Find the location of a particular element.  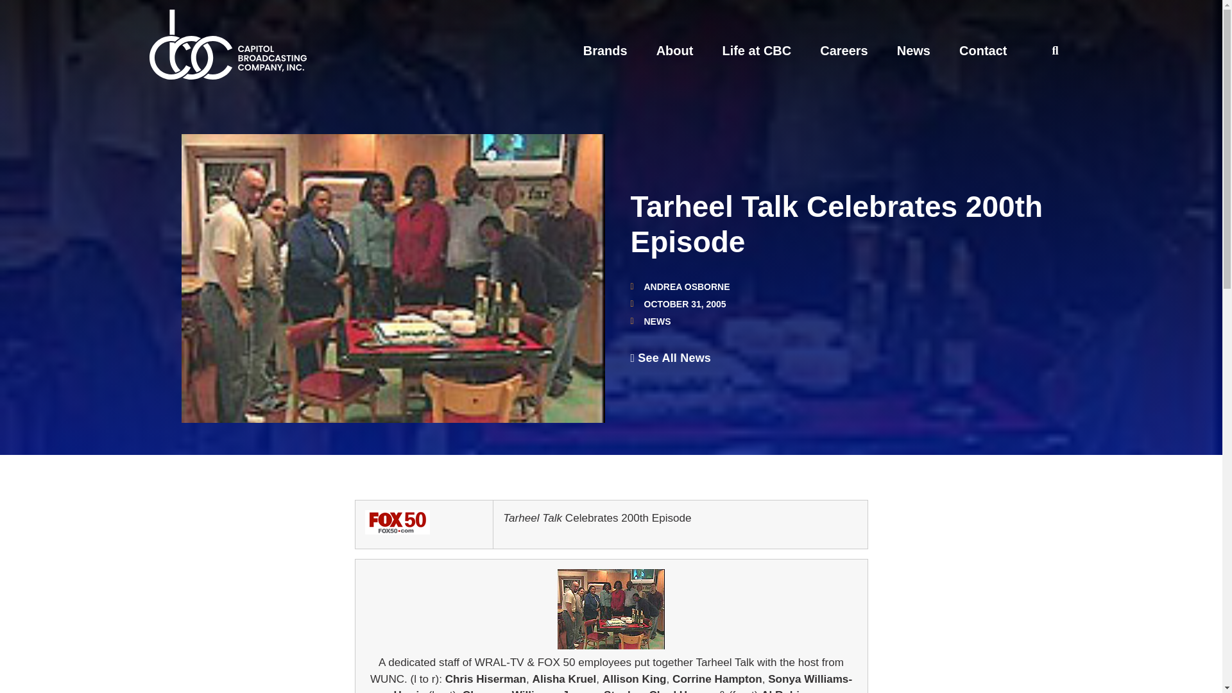

Life at CBC is located at coordinates (756, 50).